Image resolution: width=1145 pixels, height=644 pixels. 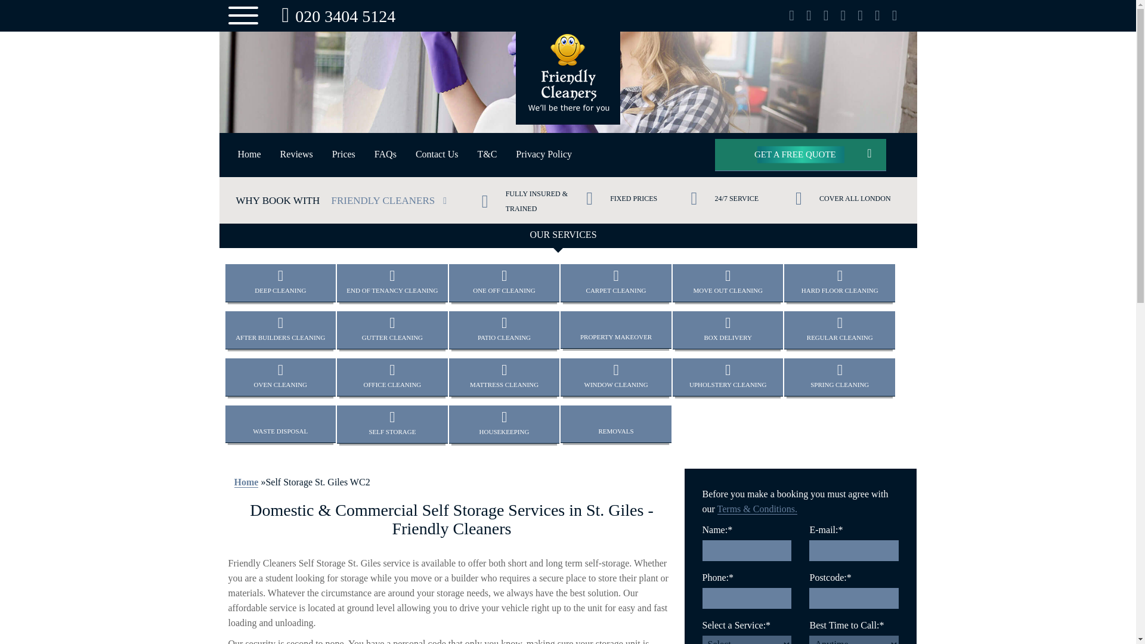 I want to click on Cleaning Prices, so click(x=343, y=154).